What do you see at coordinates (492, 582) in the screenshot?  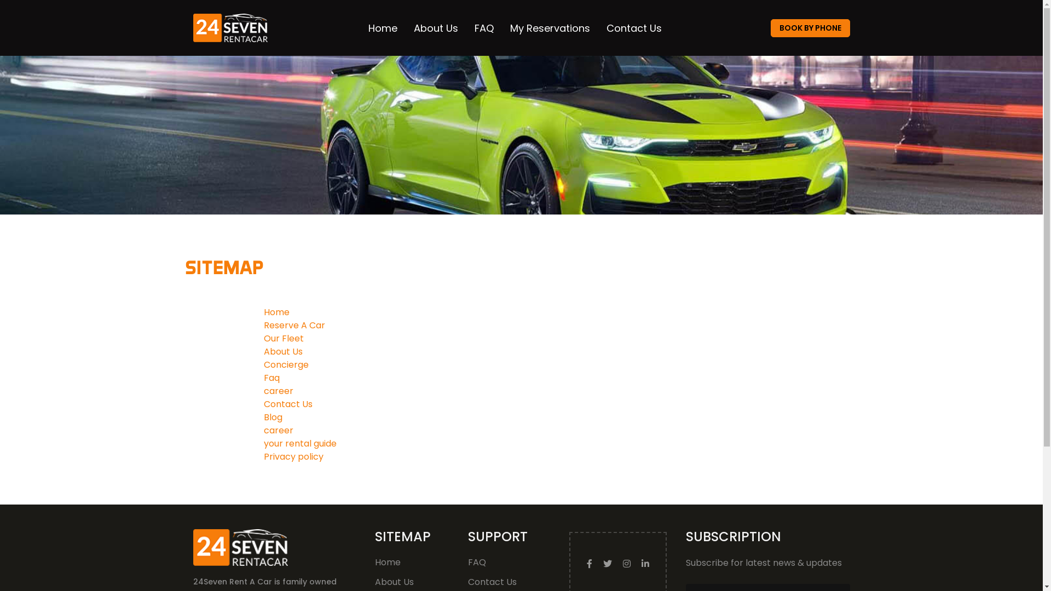 I see `Contact Us` at bounding box center [492, 582].